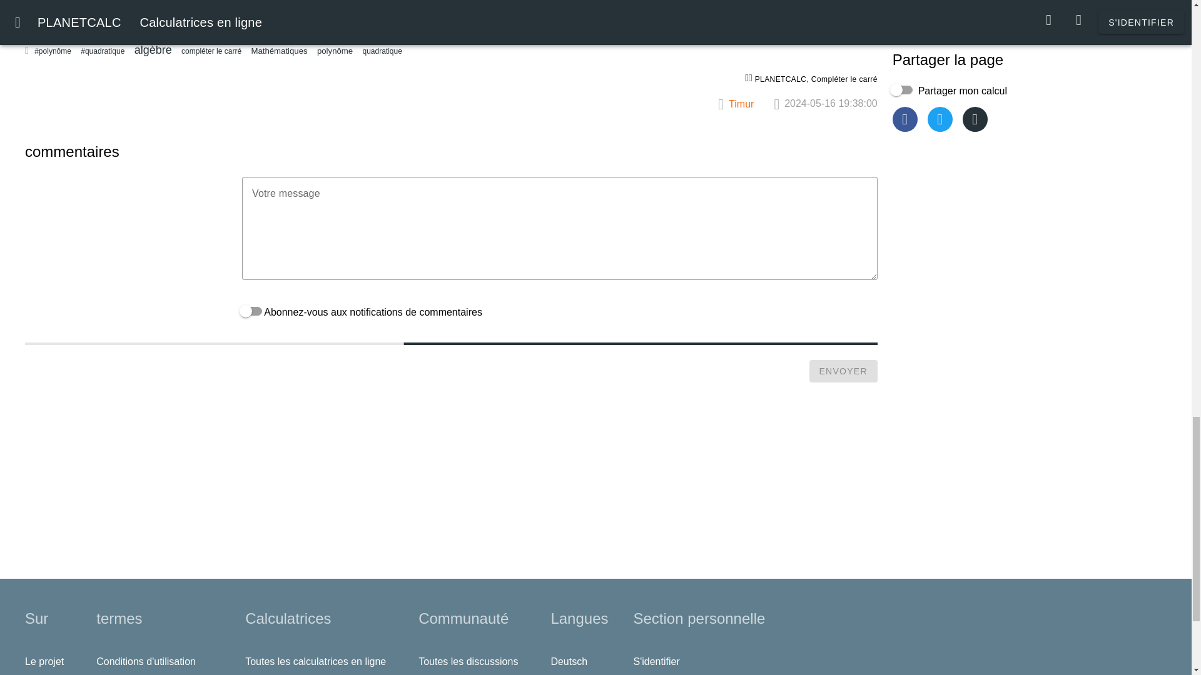 This screenshot has width=1201, height=675. Describe the element at coordinates (73, 7) in the screenshot. I see `Lediscriminant` at that location.